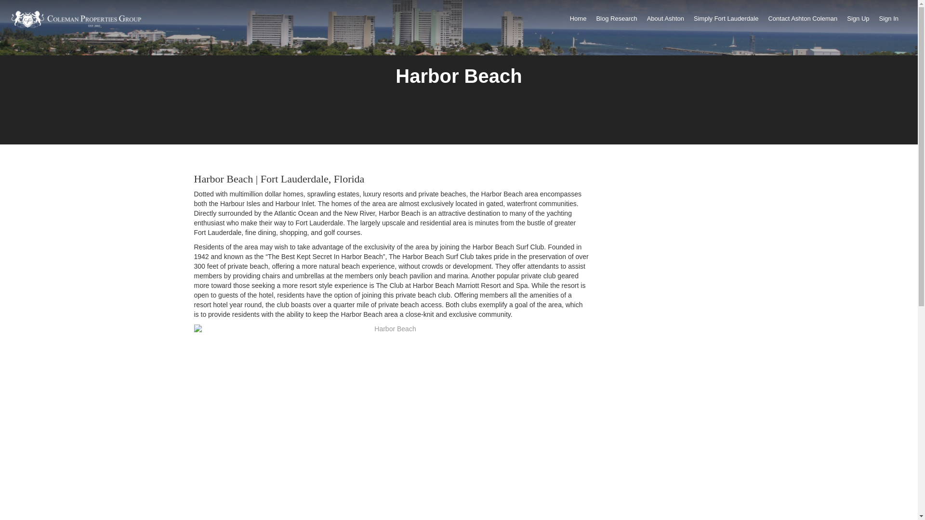  Describe the element at coordinates (578, 21) in the screenshot. I see `Home` at that location.